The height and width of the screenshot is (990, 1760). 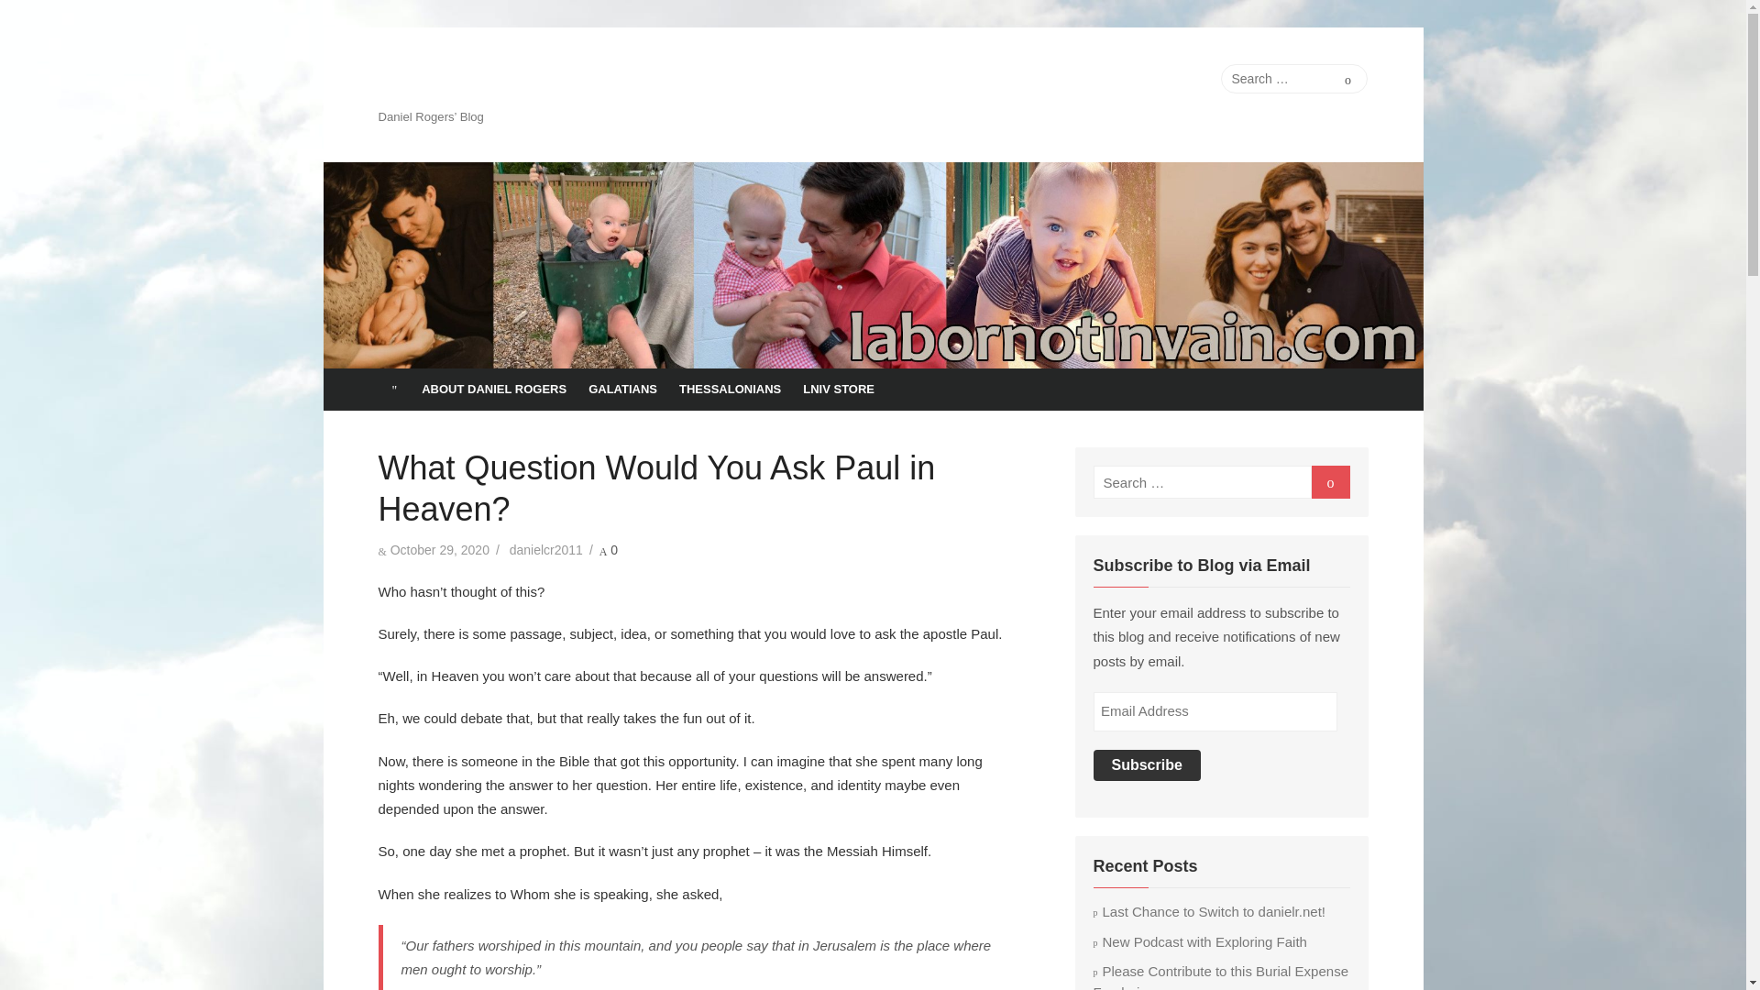 What do you see at coordinates (609, 550) in the screenshot?
I see `0` at bounding box center [609, 550].